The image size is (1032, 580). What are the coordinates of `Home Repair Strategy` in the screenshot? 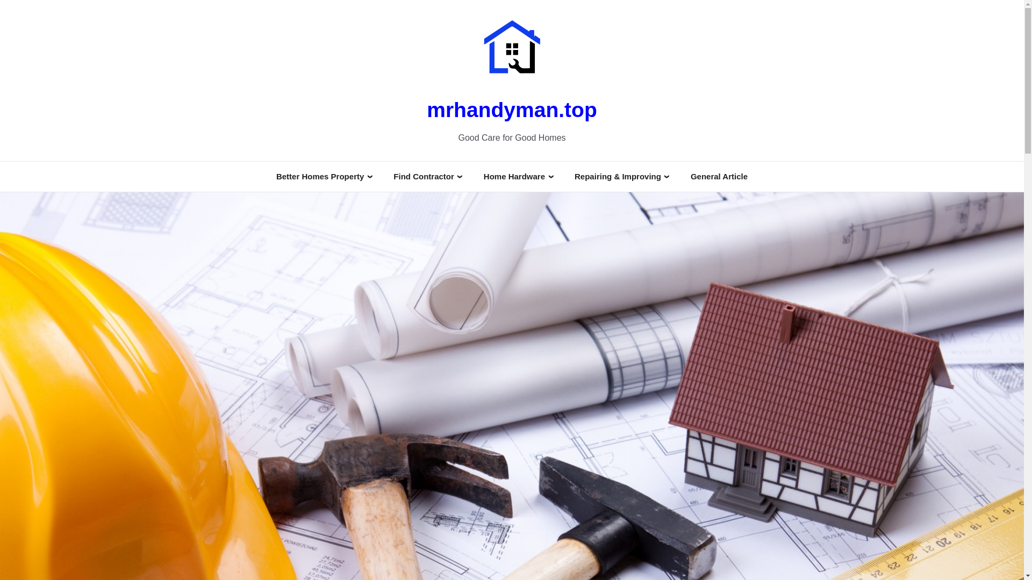 It's located at (616, 275).